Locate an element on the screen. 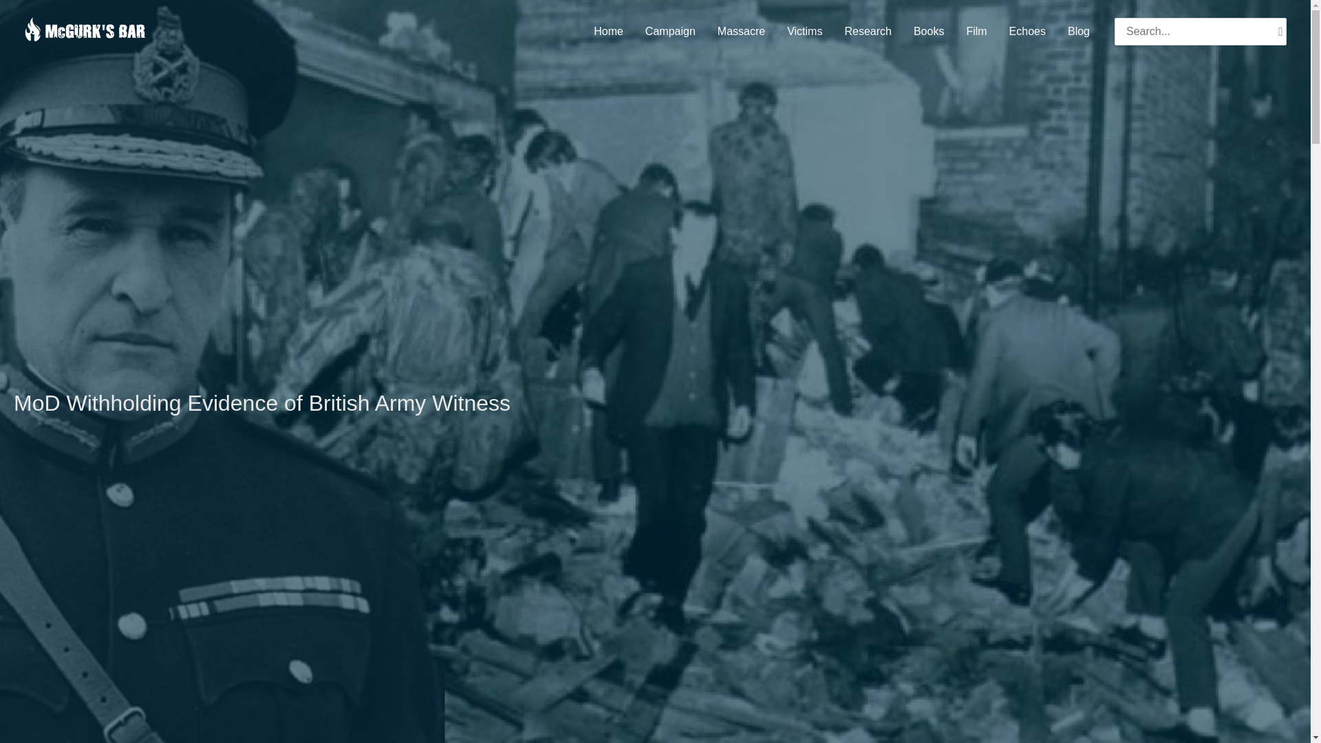  Research is located at coordinates (868, 32).